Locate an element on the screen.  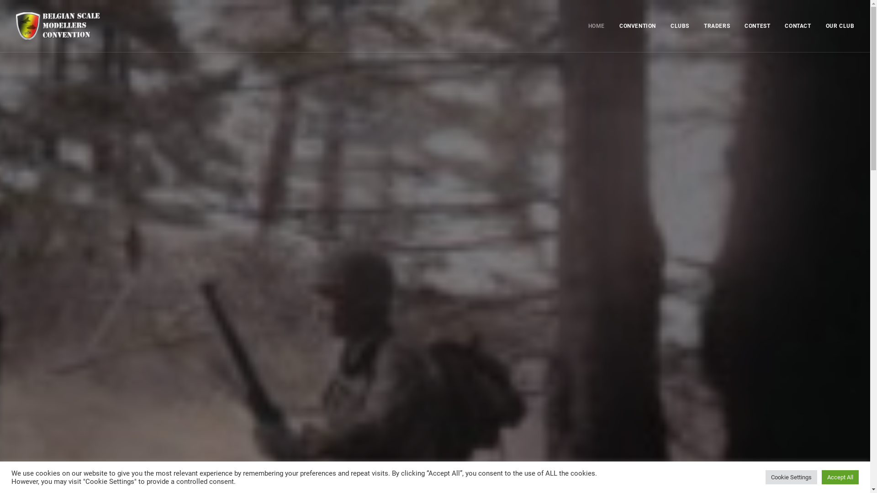
HOME is located at coordinates (600, 26).